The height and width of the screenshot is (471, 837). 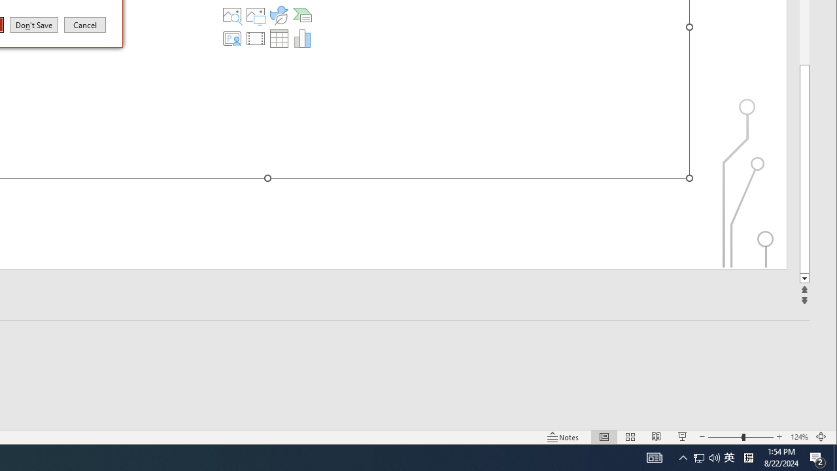 I want to click on User Promoted Notification Area, so click(x=279, y=38).